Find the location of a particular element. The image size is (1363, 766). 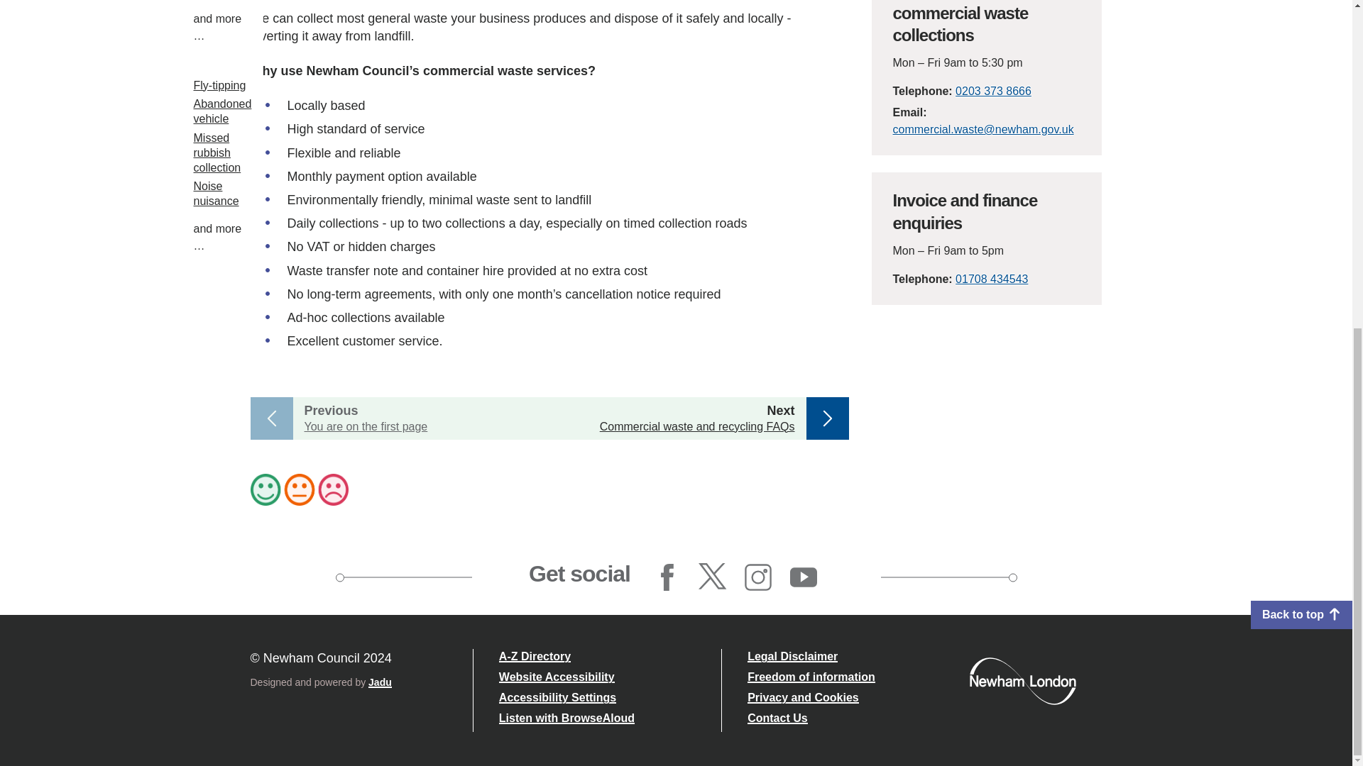

You Tube is located at coordinates (804, 577).